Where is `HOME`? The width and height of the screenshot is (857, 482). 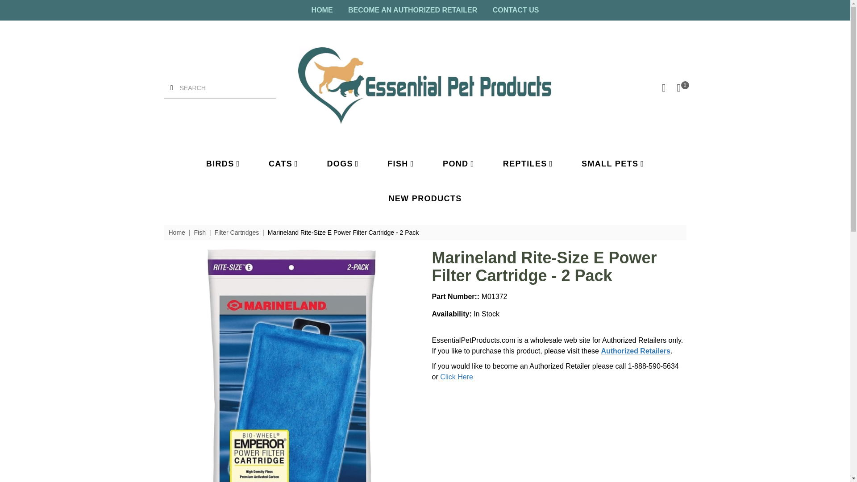
HOME is located at coordinates (322, 10).